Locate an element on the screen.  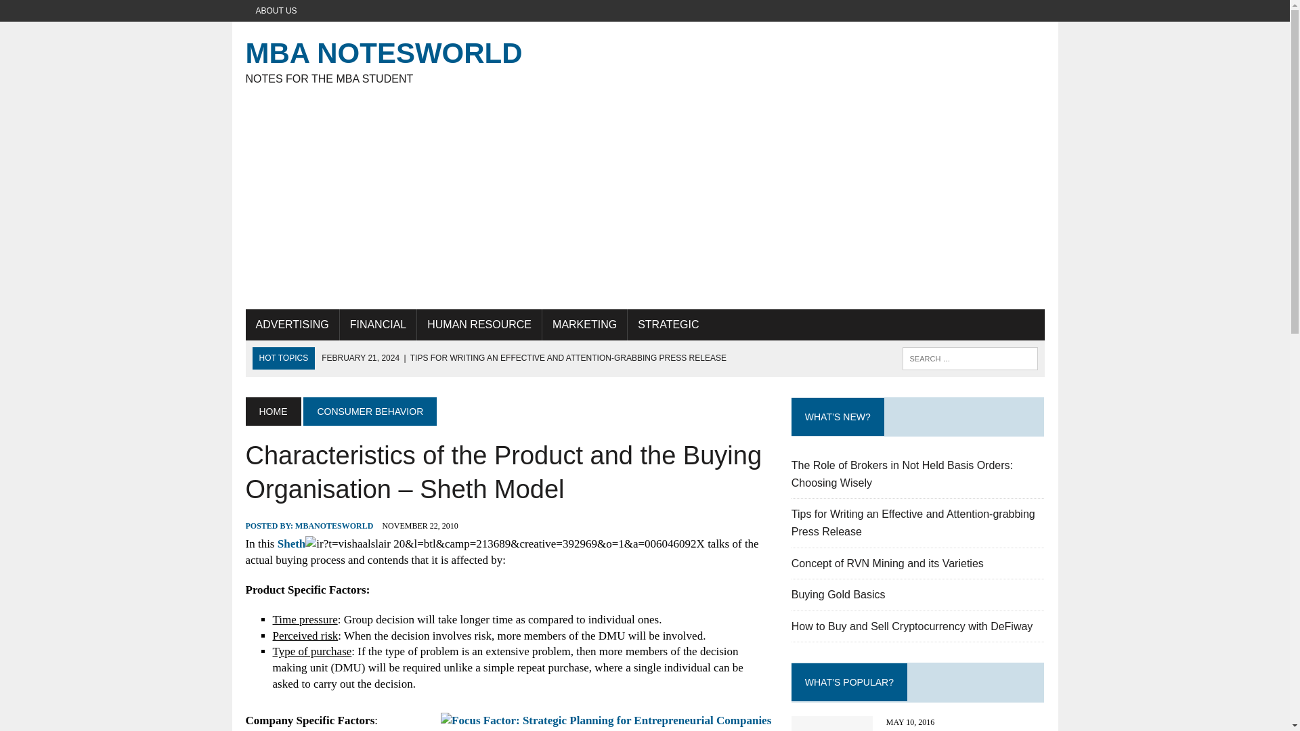
HOME is located at coordinates (272, 412).